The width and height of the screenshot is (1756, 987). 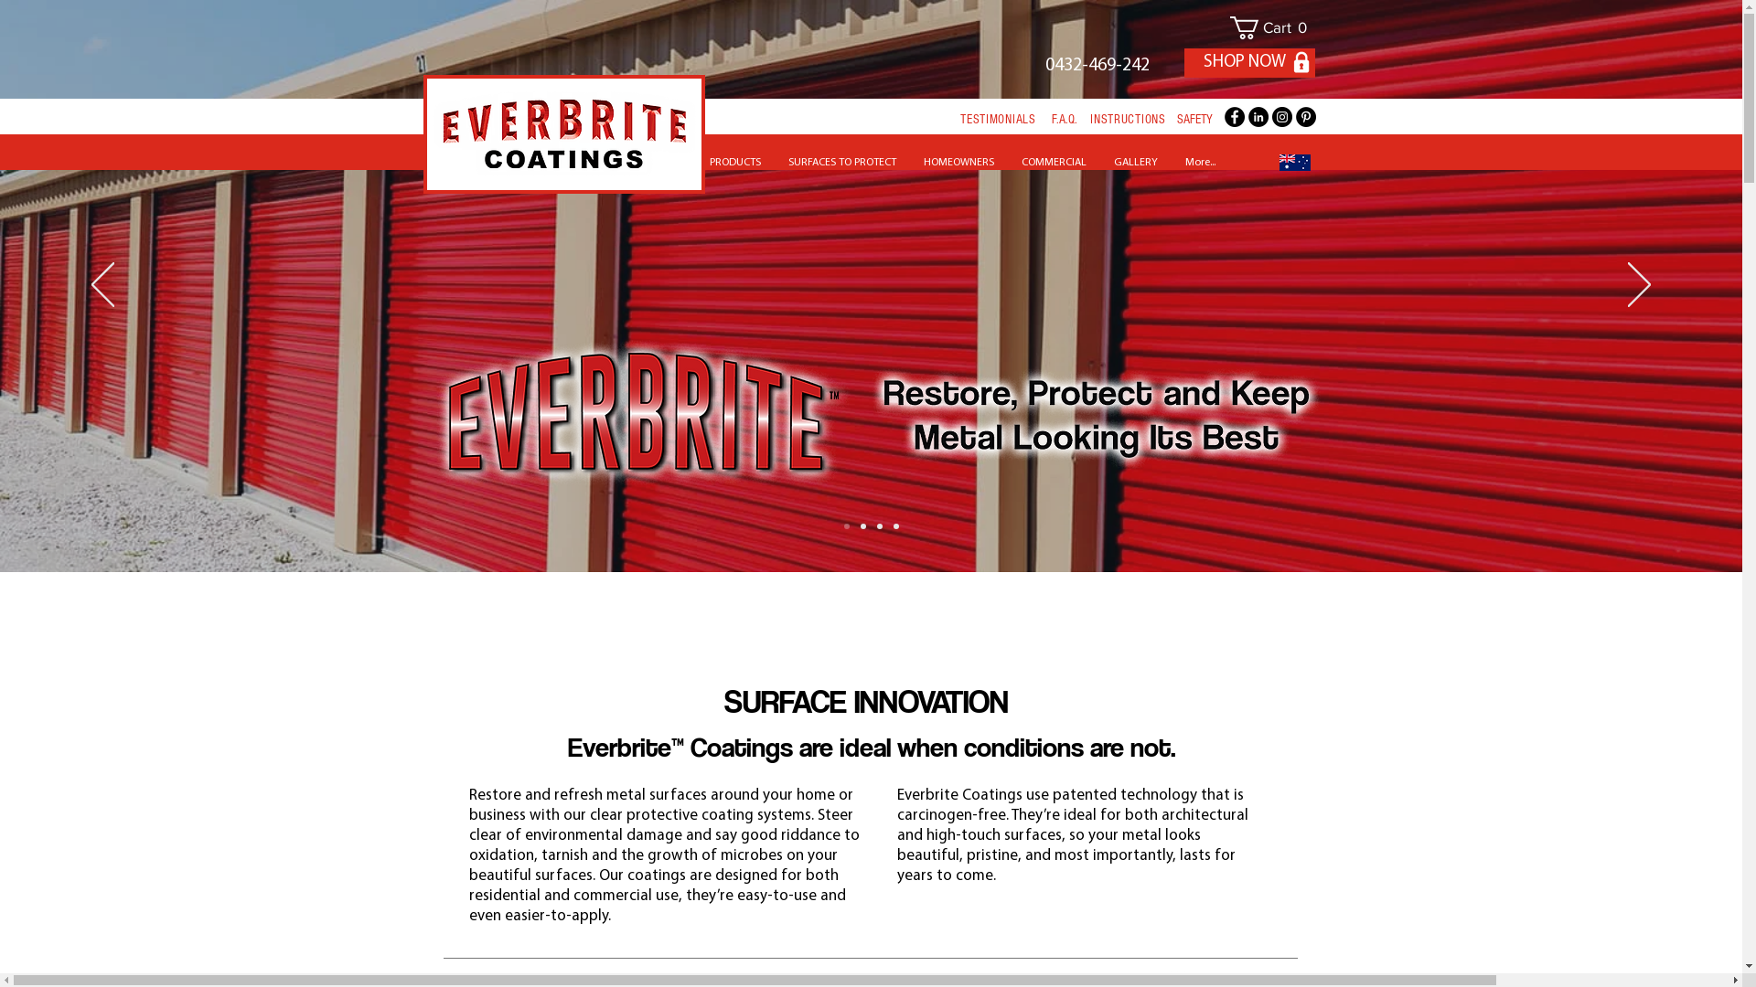 I want to click on Restore and Protect Metal, so click(x=1096, y=419).